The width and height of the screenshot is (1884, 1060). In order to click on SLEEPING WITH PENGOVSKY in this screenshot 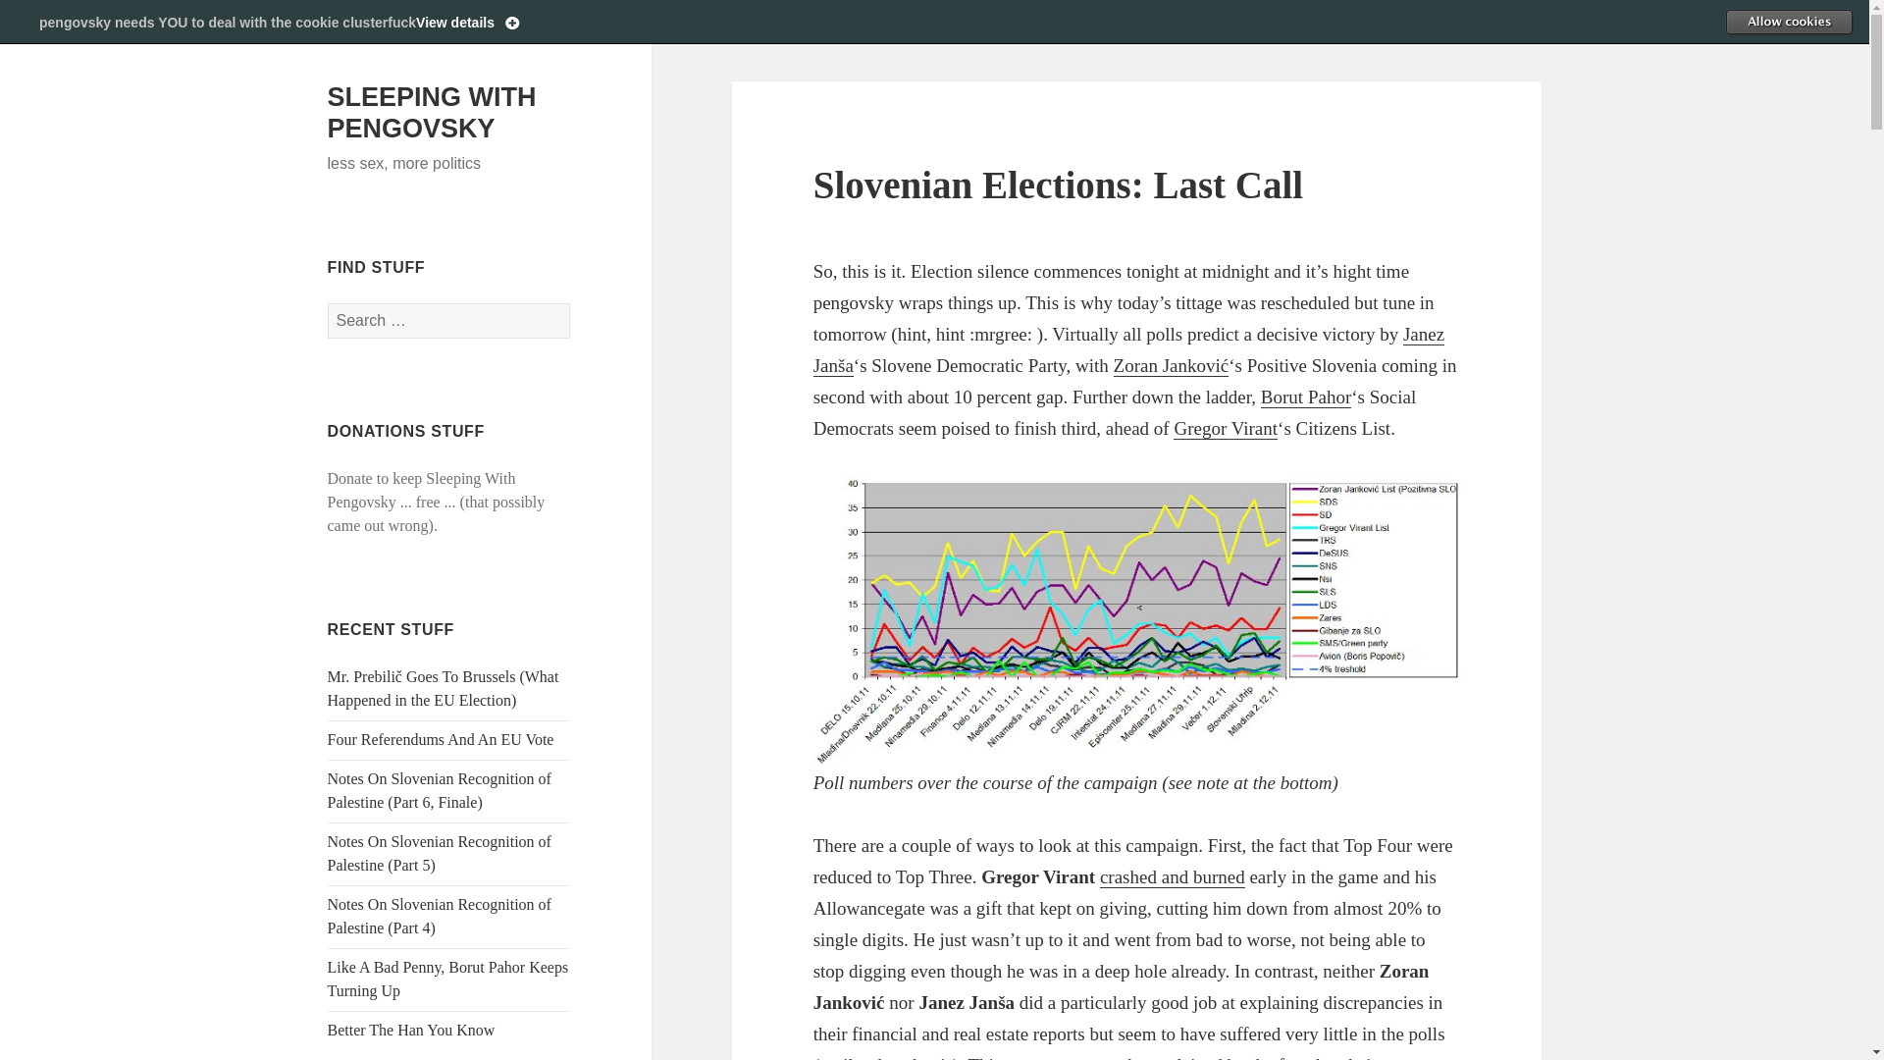, I will do `click(432, 112)`.